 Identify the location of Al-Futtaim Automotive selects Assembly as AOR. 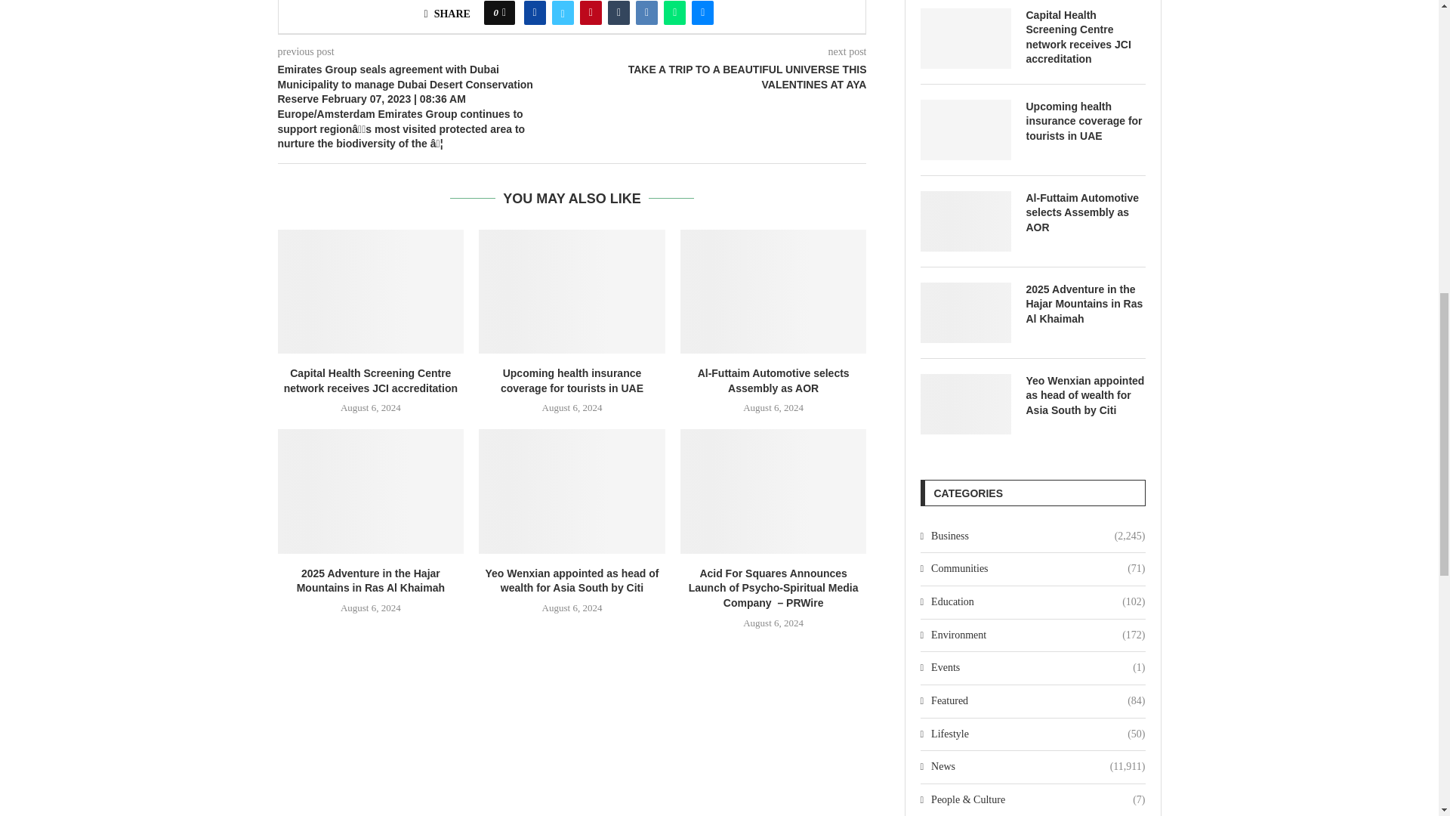
(1084, 213).